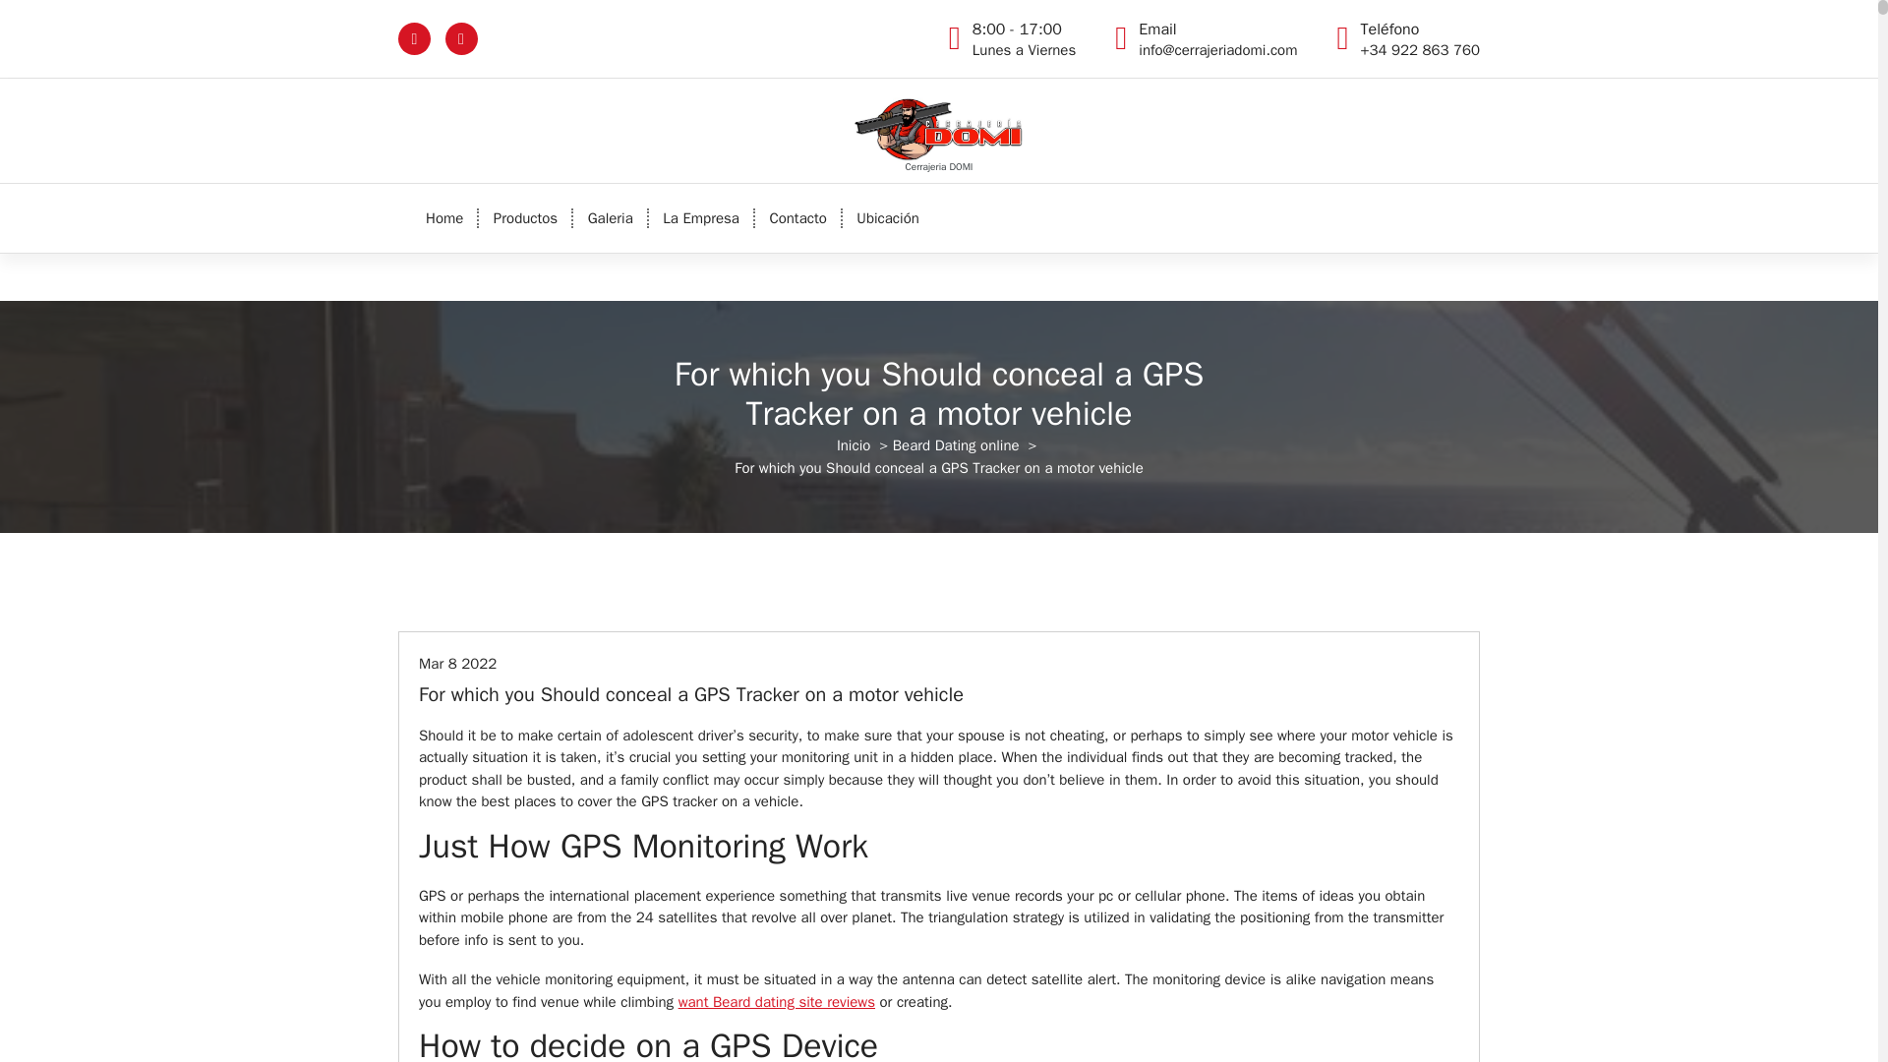 The image size is (1888, 1062). Describe the element at coordinates (797, 218) in the screenshot. I see `Contacto` at that location.